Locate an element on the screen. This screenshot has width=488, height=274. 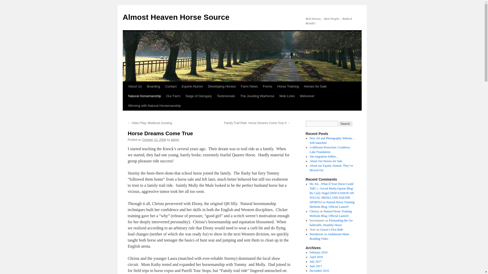
Siege of Glengary is located at coordinates (198, 96).